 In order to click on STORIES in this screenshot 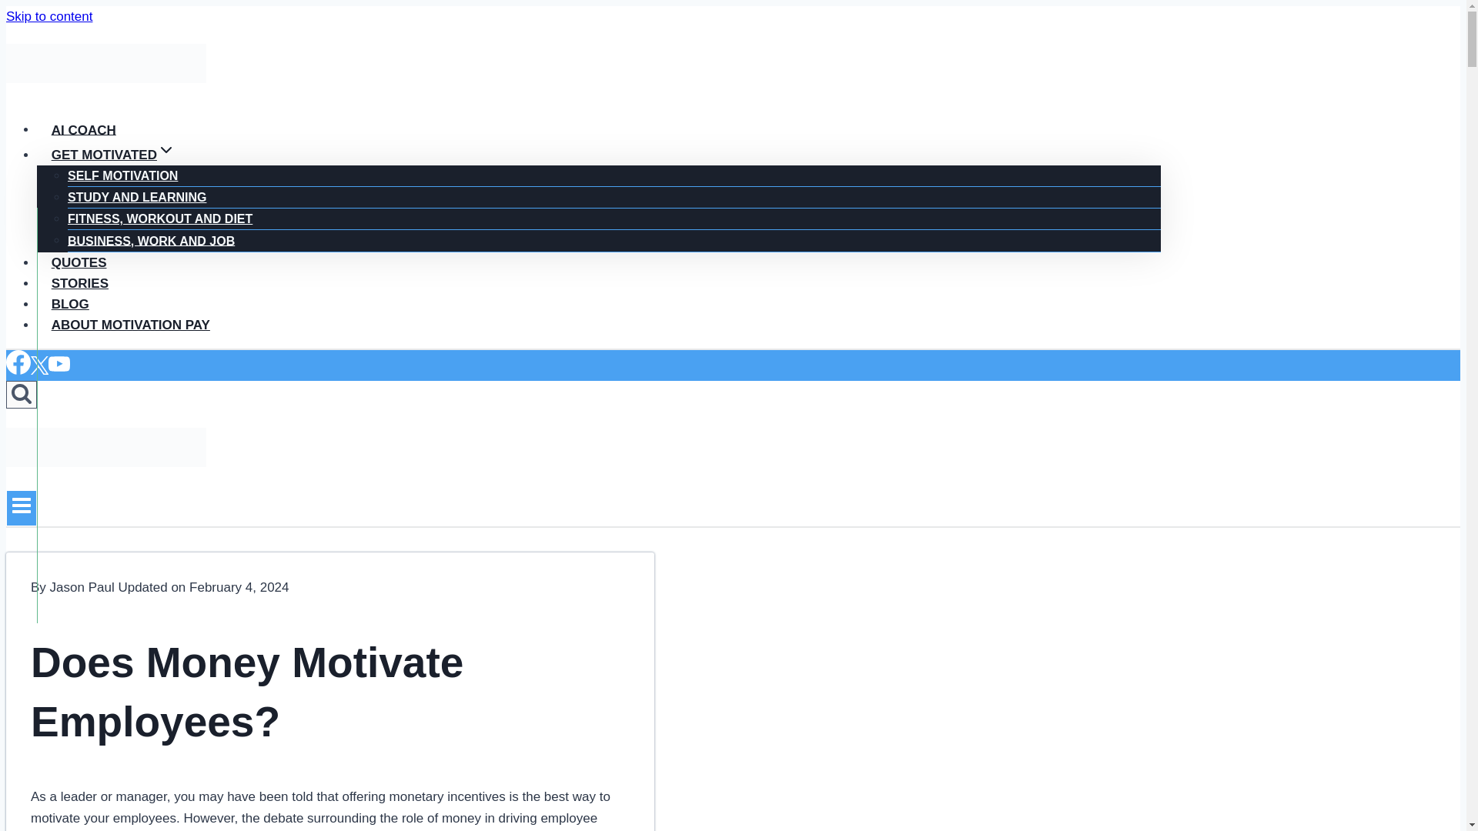, I will do `click(80, 283)`.